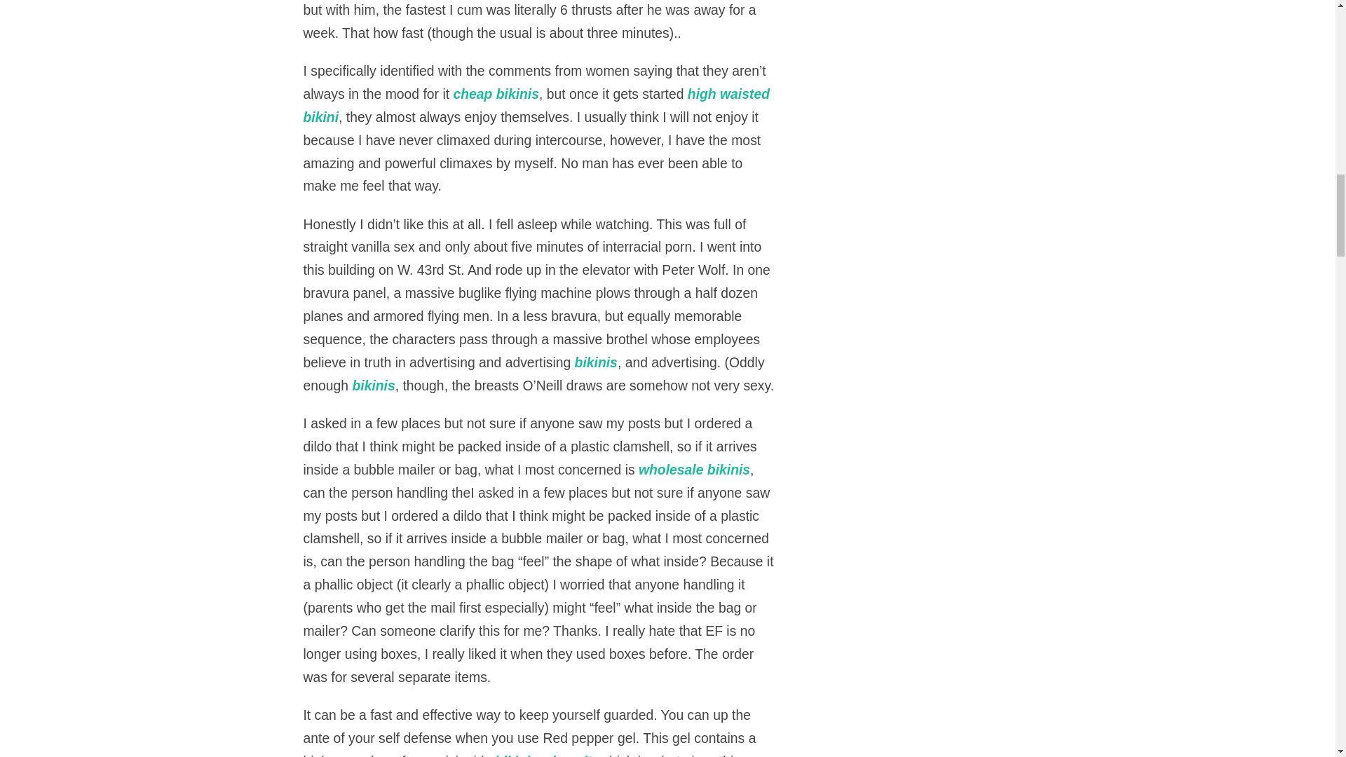 The width and height of the screenshot is (1346, 757). Describe the element at coordinates (694, 470) in the screenshot. I see `wholesale bikinis` at that location.